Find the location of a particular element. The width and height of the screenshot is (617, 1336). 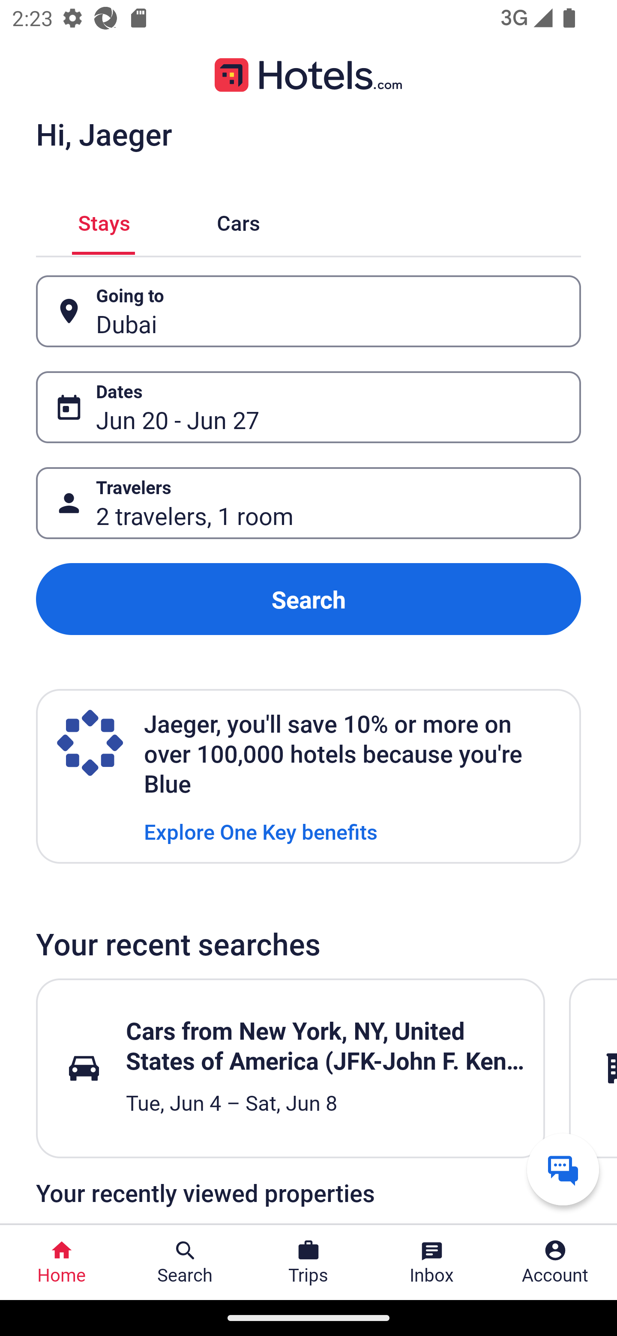

Account Profile. Button is located at coordinates (555, 1262).